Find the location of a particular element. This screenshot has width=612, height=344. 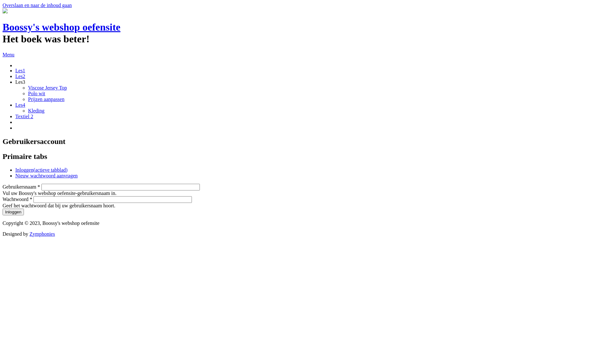

Polo wit is located at coordinates (37, 94).